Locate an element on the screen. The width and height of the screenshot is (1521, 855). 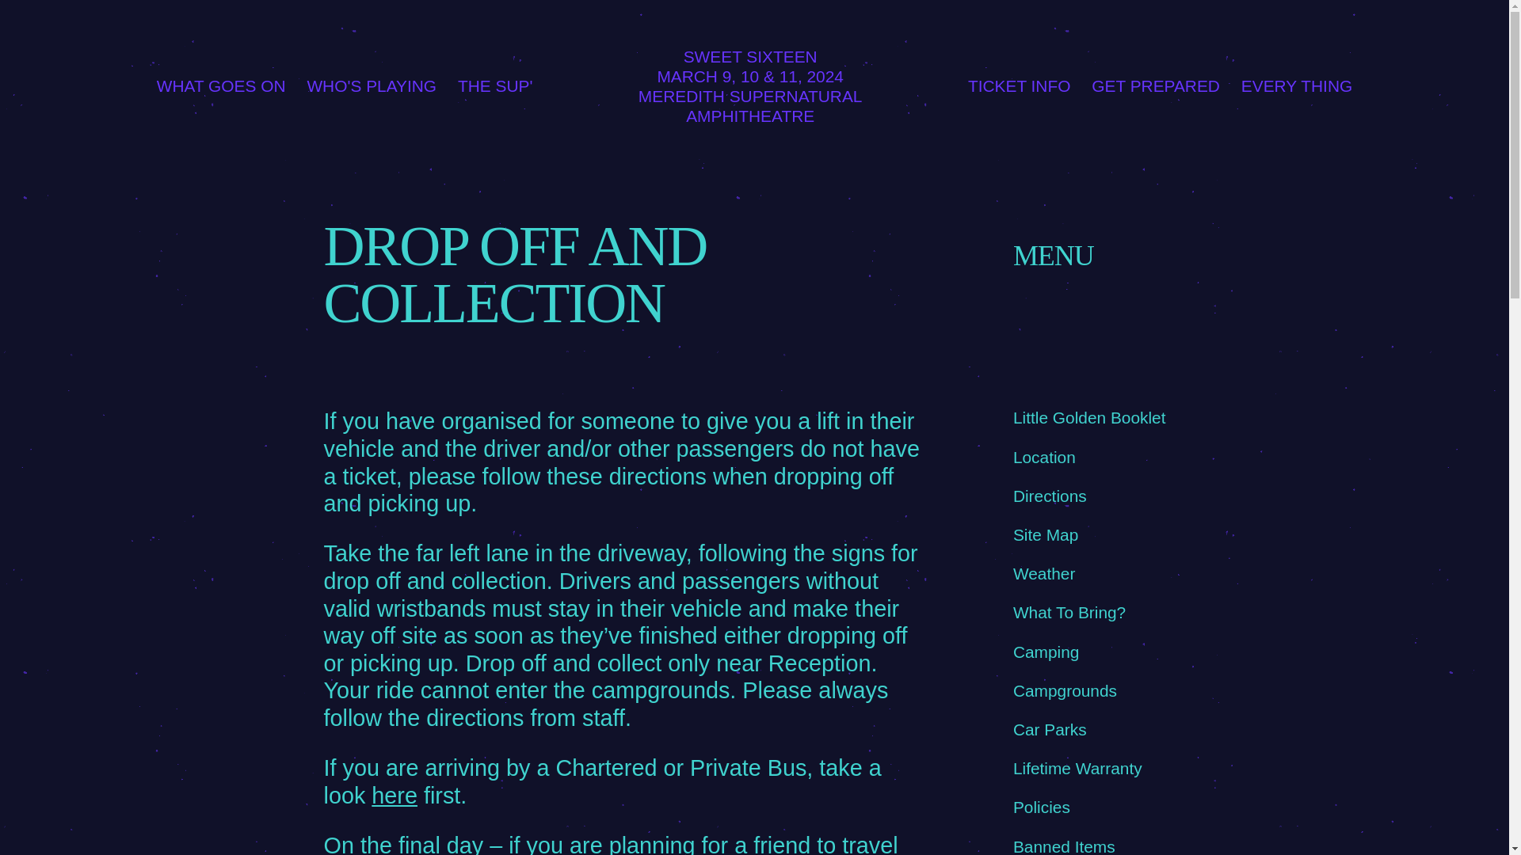
WHO'S PLAYING is located at coordinates (372, 85).